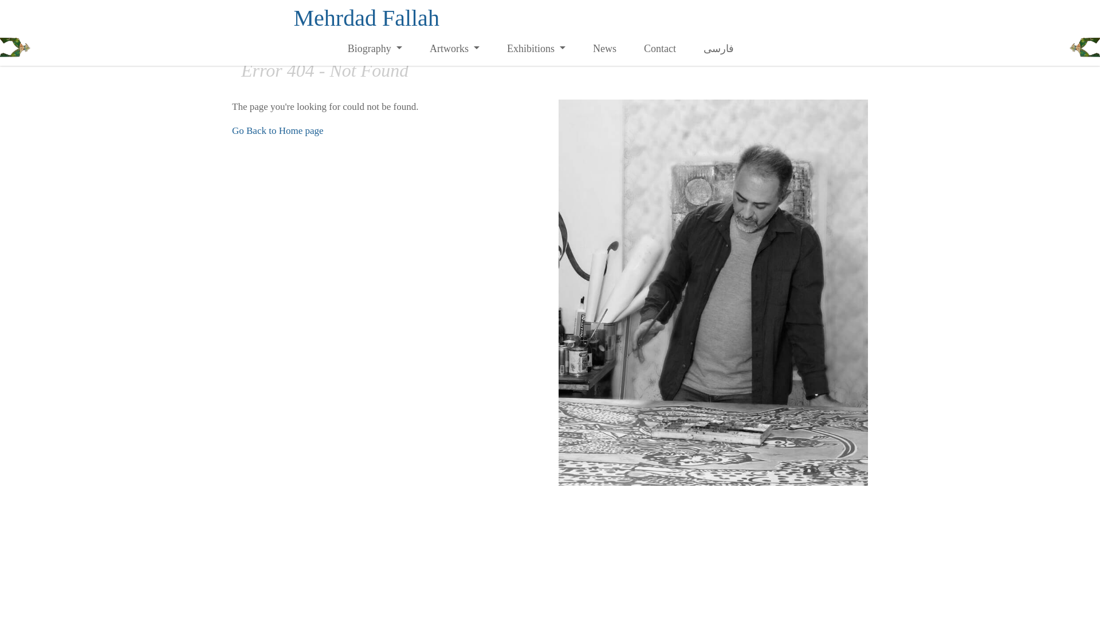 This screenshot has height=618, width=1100. Describe the element at coordinates (660, 48) in the screenshot. I see `Contact` at that location.